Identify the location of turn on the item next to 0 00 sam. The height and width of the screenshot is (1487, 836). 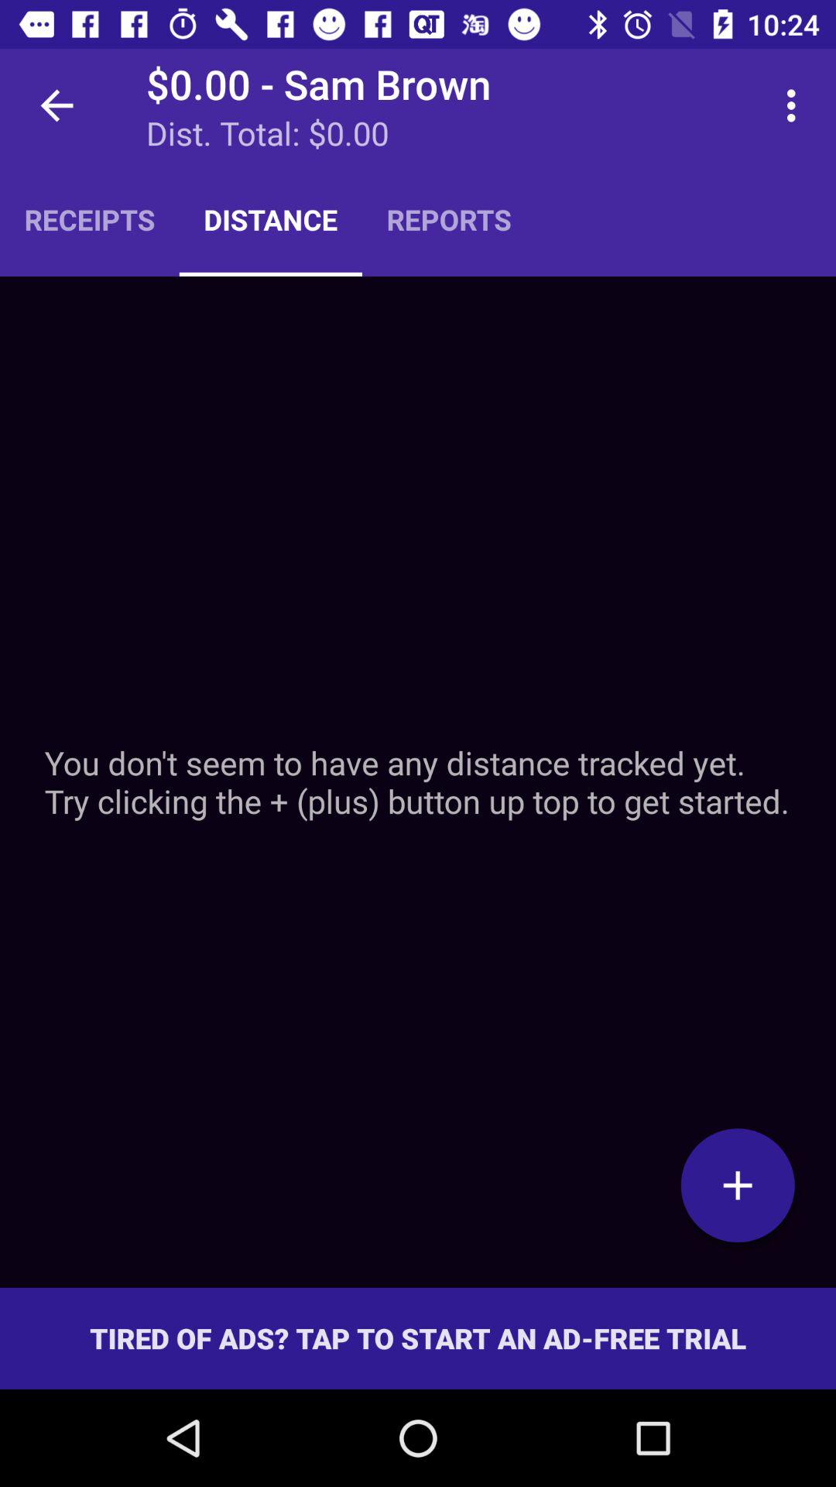
(57, 105).